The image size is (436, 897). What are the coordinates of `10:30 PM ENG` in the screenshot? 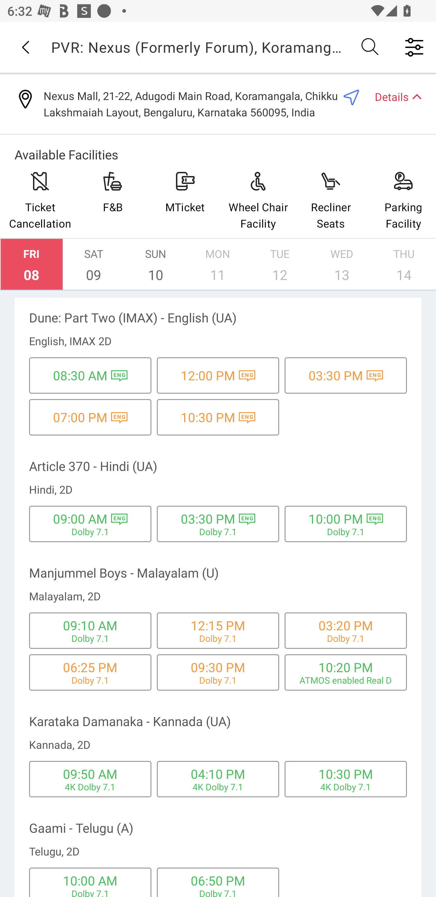 It's located at (218, 417).